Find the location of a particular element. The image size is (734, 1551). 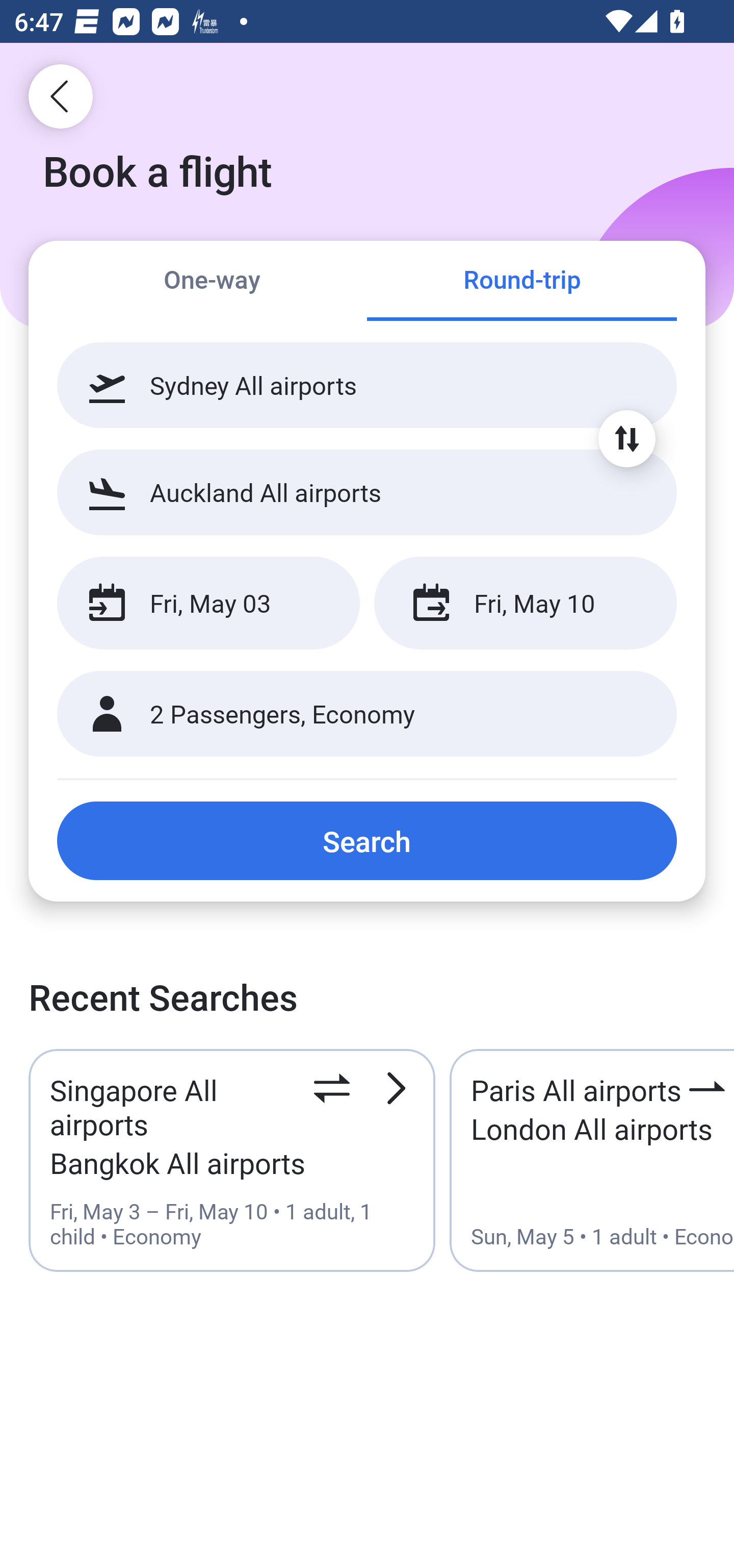

Fri, May 03 is located at coordinates (208, 603).